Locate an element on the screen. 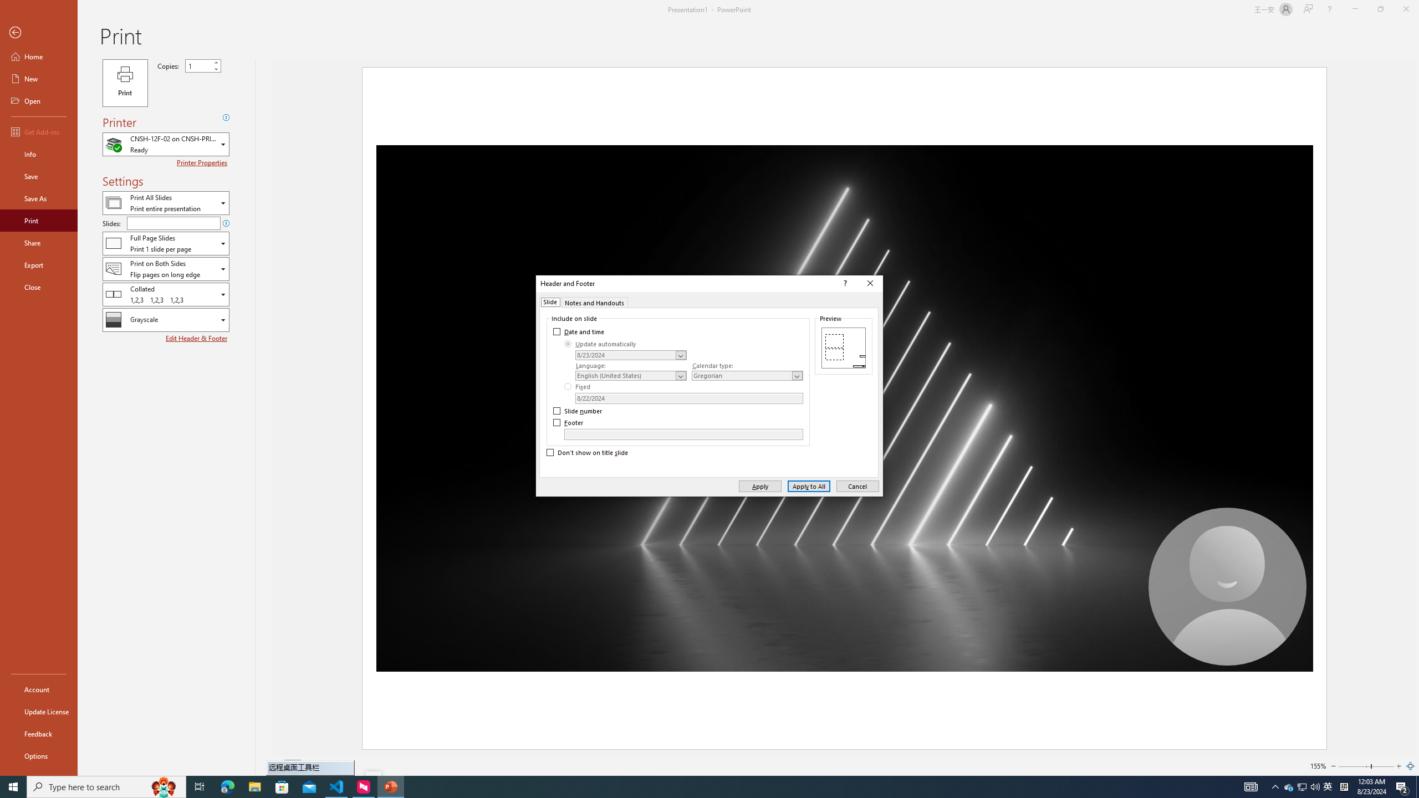  Fixed Date is located at coordinates (688, 398).